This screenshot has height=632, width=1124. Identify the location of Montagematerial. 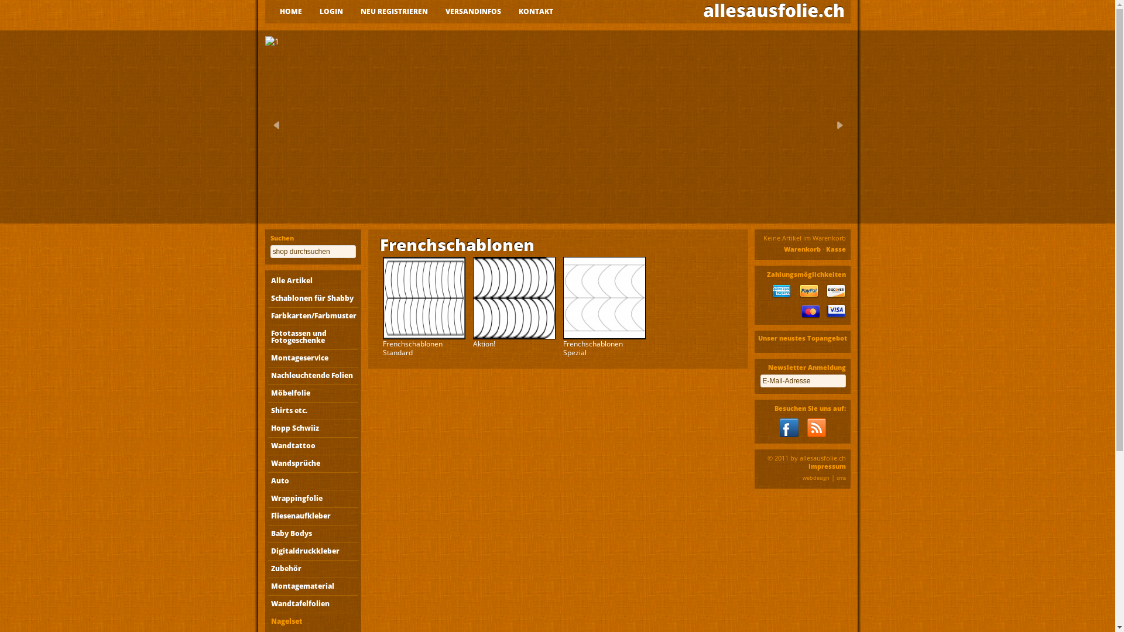
(313, 586).